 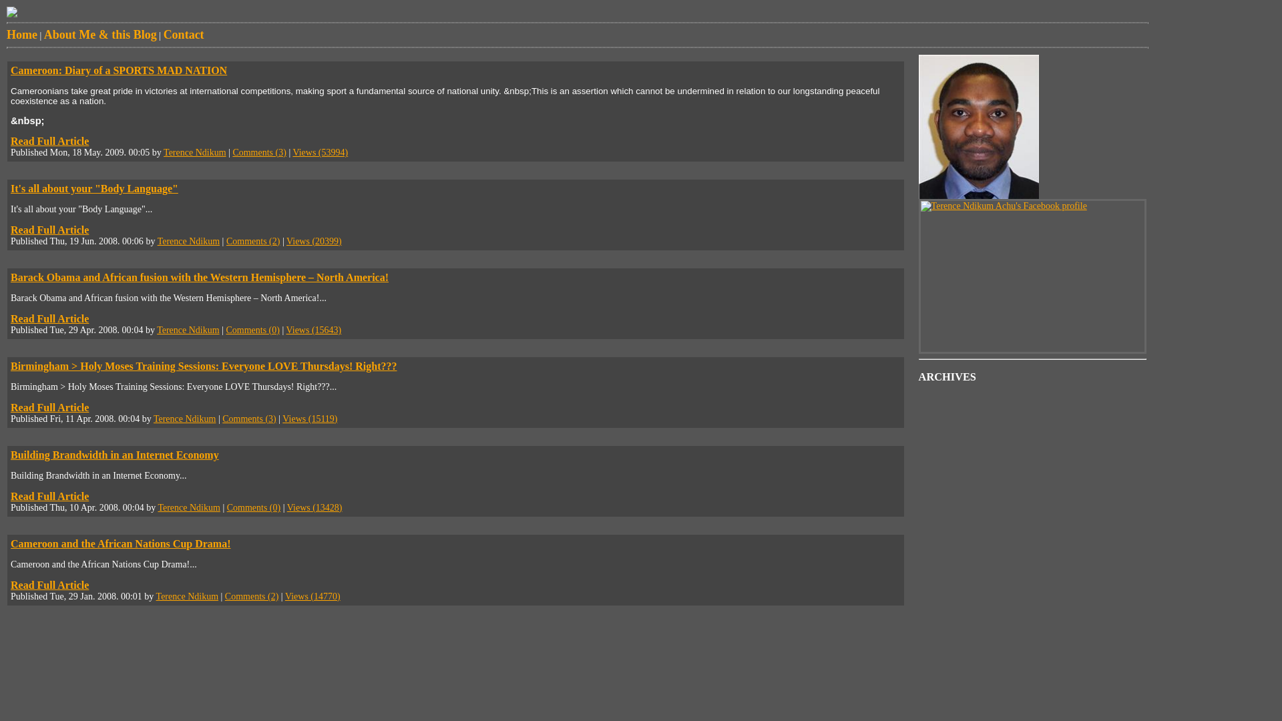 I want to click on Views (14770), so click(x=312, y=597).